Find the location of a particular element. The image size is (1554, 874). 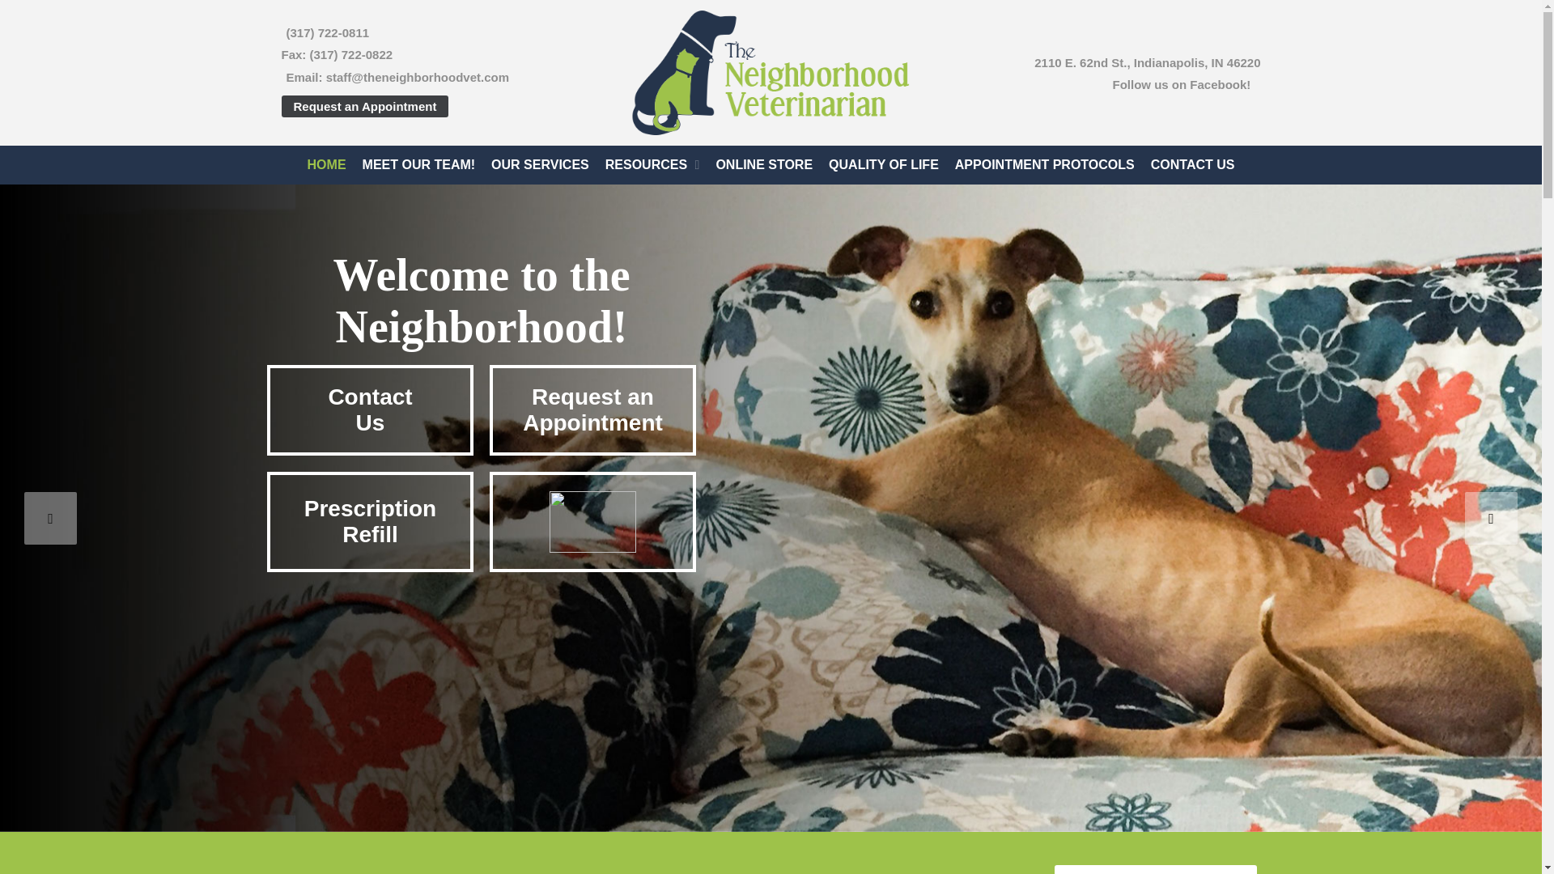

Request an Appointment is located at coordinates (1154, 869).